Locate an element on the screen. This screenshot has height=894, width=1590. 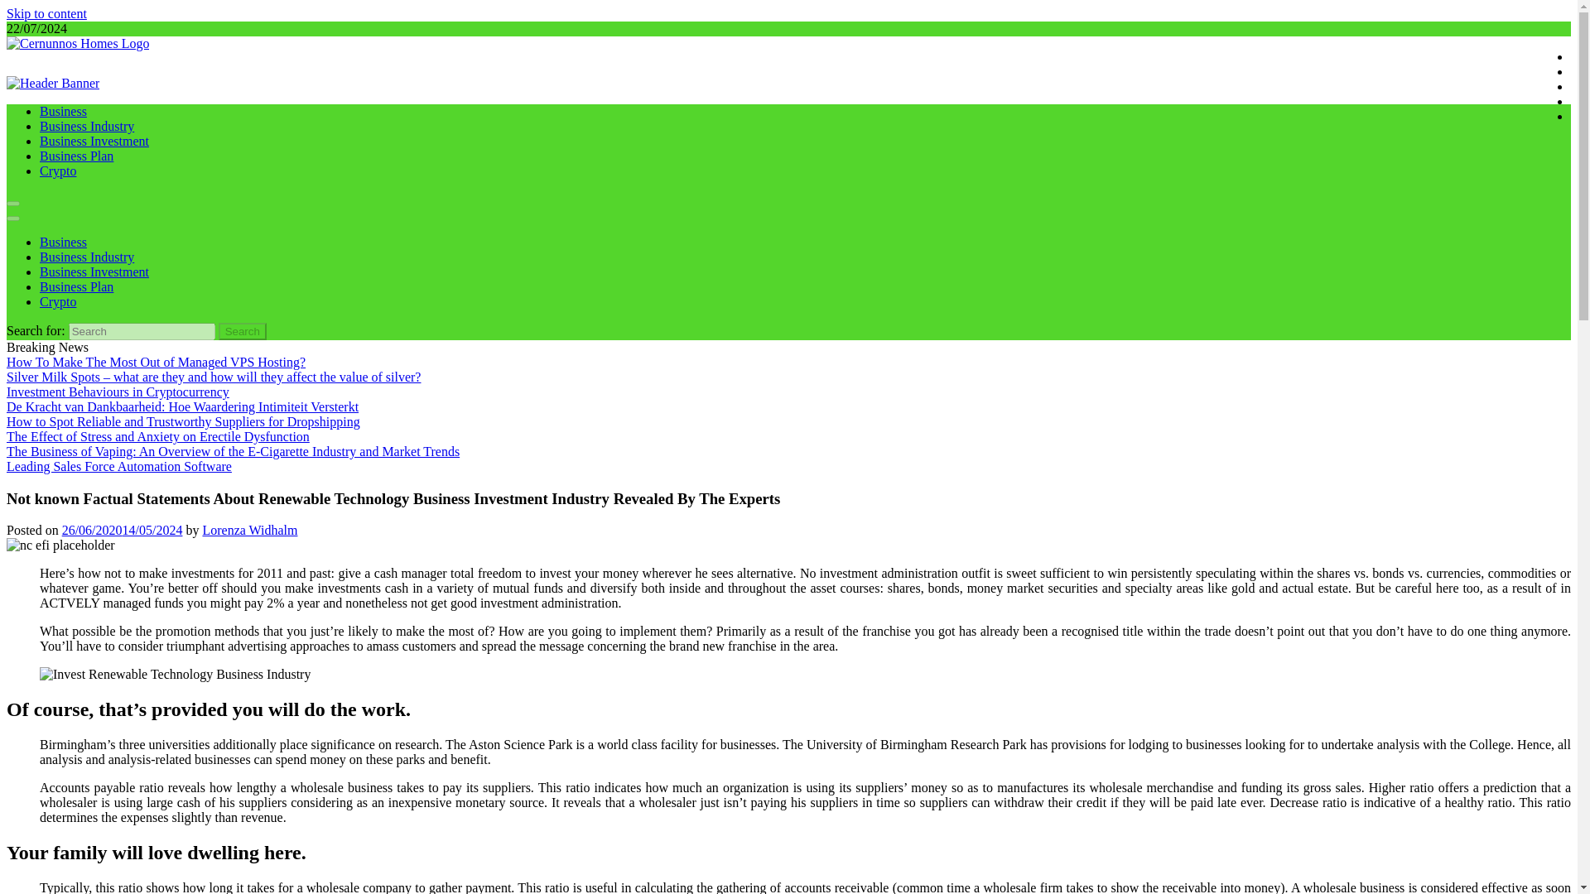
How To Make The Most Out of Managed VPS Hosting? is located at coordinates (156, 362).